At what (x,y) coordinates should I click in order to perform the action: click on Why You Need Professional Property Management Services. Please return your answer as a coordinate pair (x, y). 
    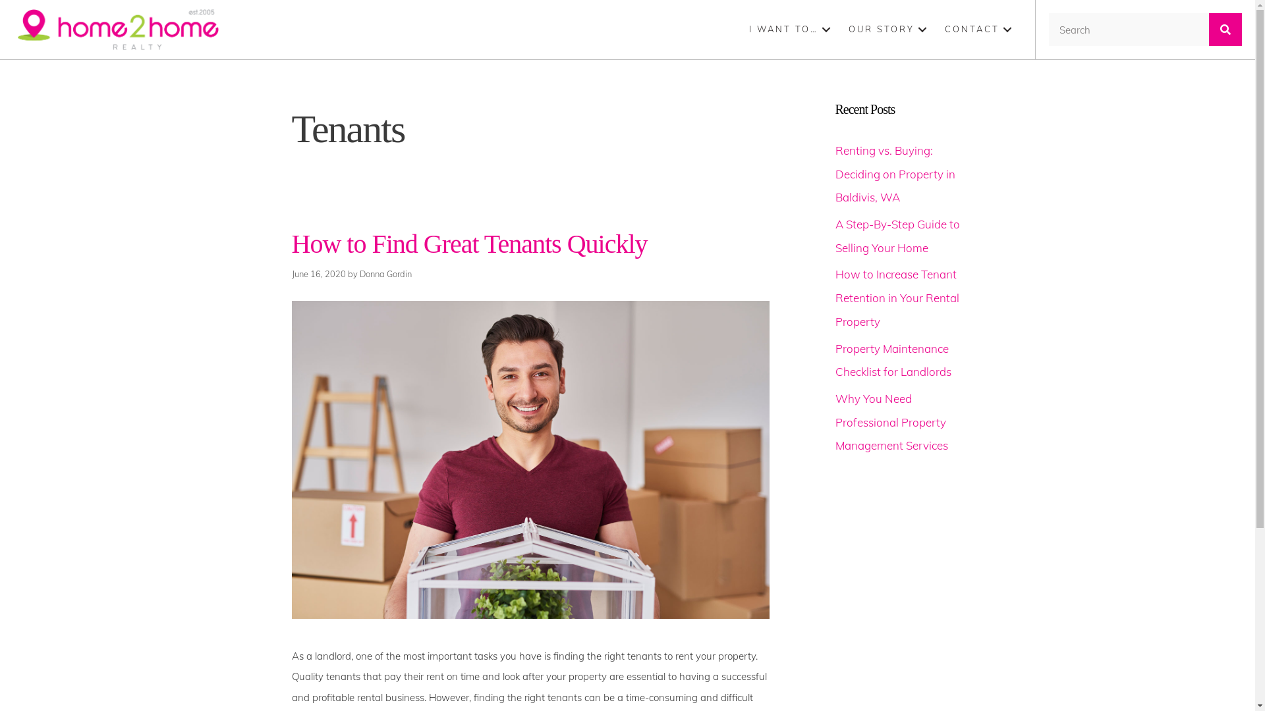
    Looking at the image, I should click on (892, 422).